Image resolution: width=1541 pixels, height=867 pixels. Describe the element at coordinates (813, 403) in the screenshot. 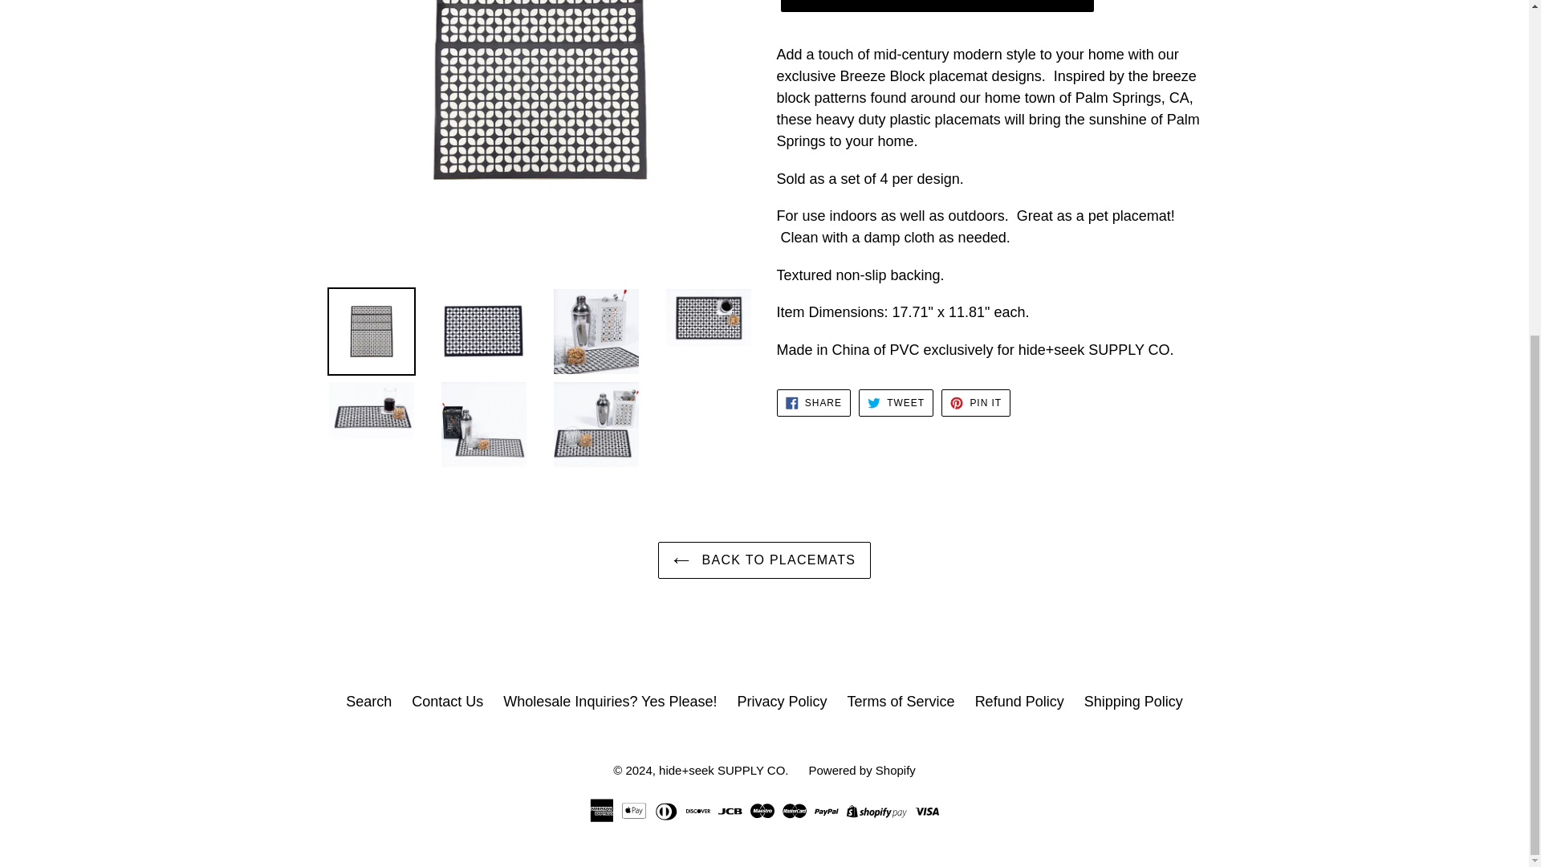

I see `Share on Facebook` at that location.